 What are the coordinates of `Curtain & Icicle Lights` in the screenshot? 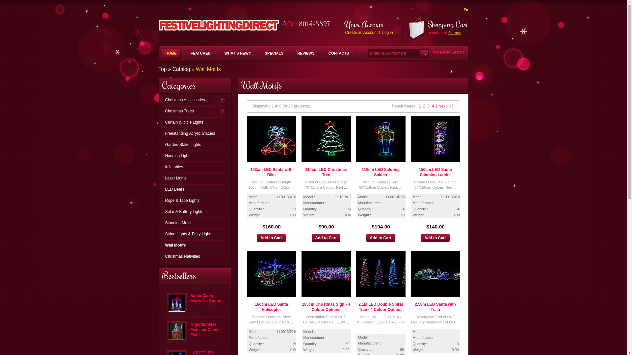 It's located at (195, 122).